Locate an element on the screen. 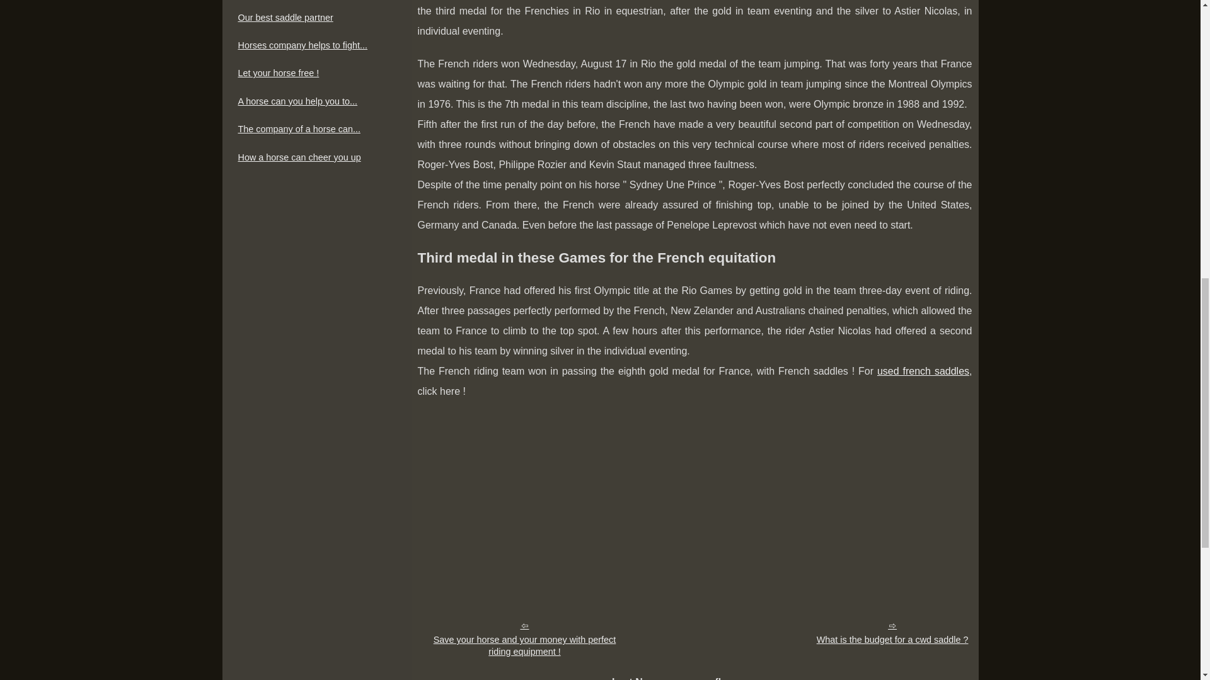 This screenshot has width=1210, height=680. Let your horse free ! is located at coordinates (310, 73).